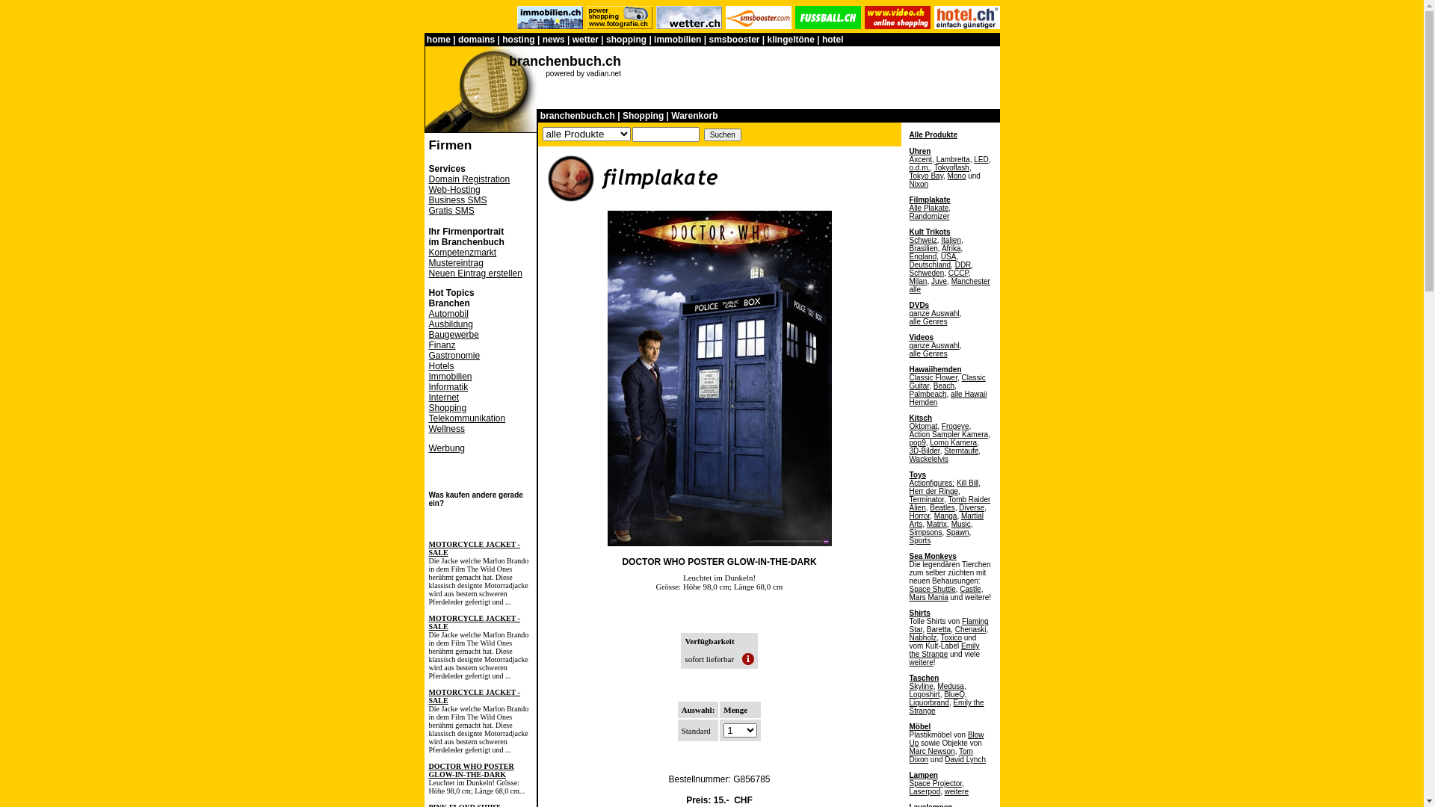 The width and height of the screenshot is (1435, 807). What do you see at coordinates (951, 686) in the screenshot?
I see `Medusa` at bounding box center [951, 686].